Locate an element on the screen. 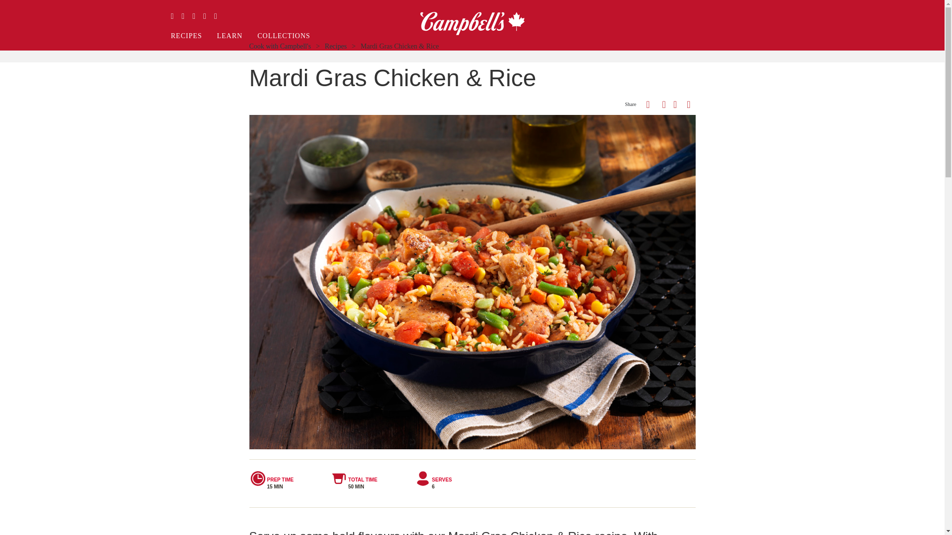 The height and width of the screenshot is (535, 952). Cook with Campbell's is located at coordinates (280, 47).